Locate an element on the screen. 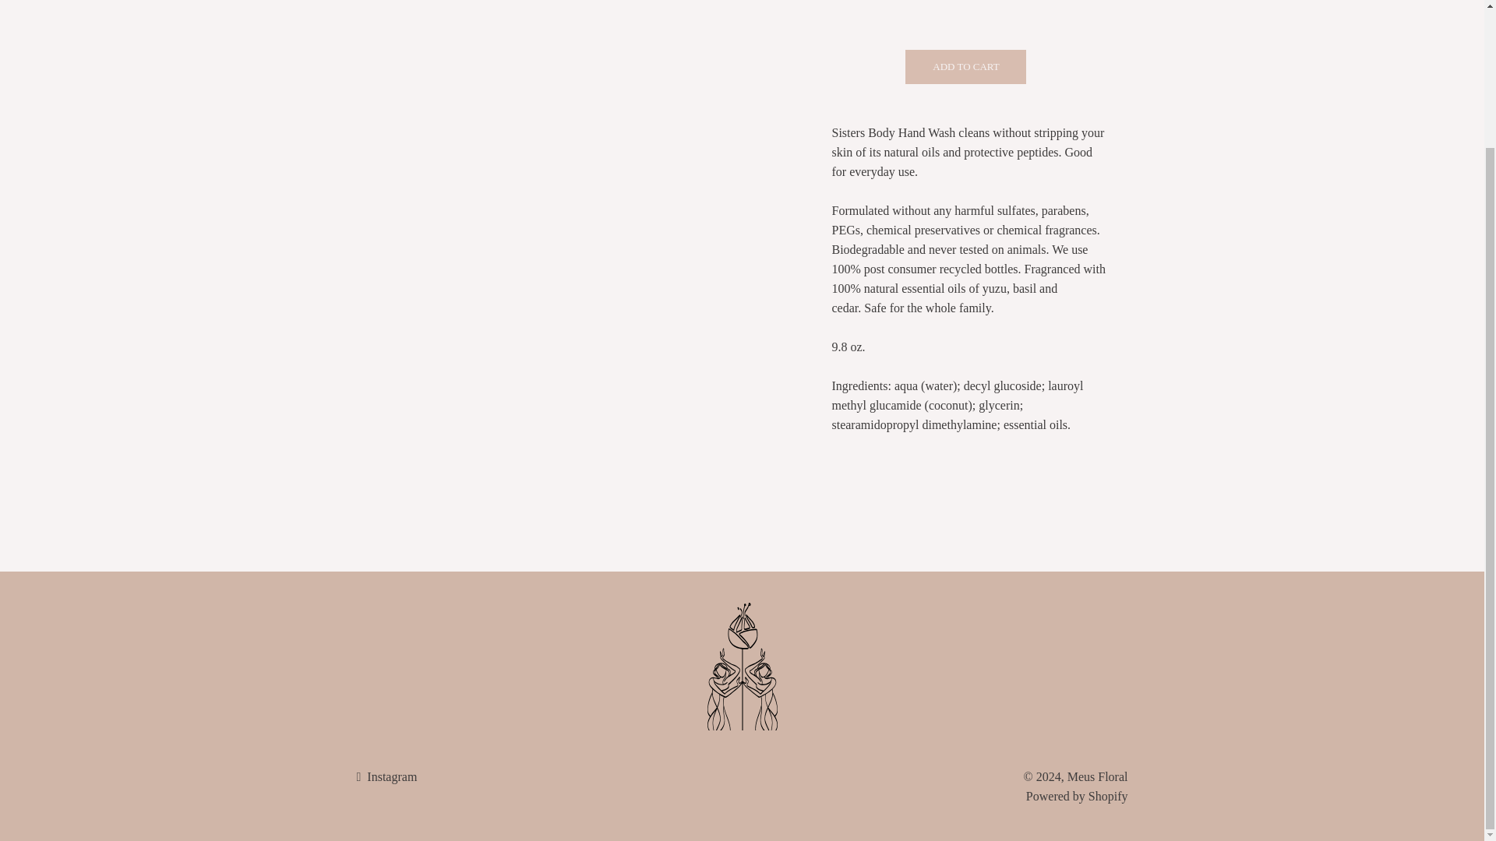 This screenshot has height=841, width=1496. Powered by Shopify is located at coordinates (1077, 796).